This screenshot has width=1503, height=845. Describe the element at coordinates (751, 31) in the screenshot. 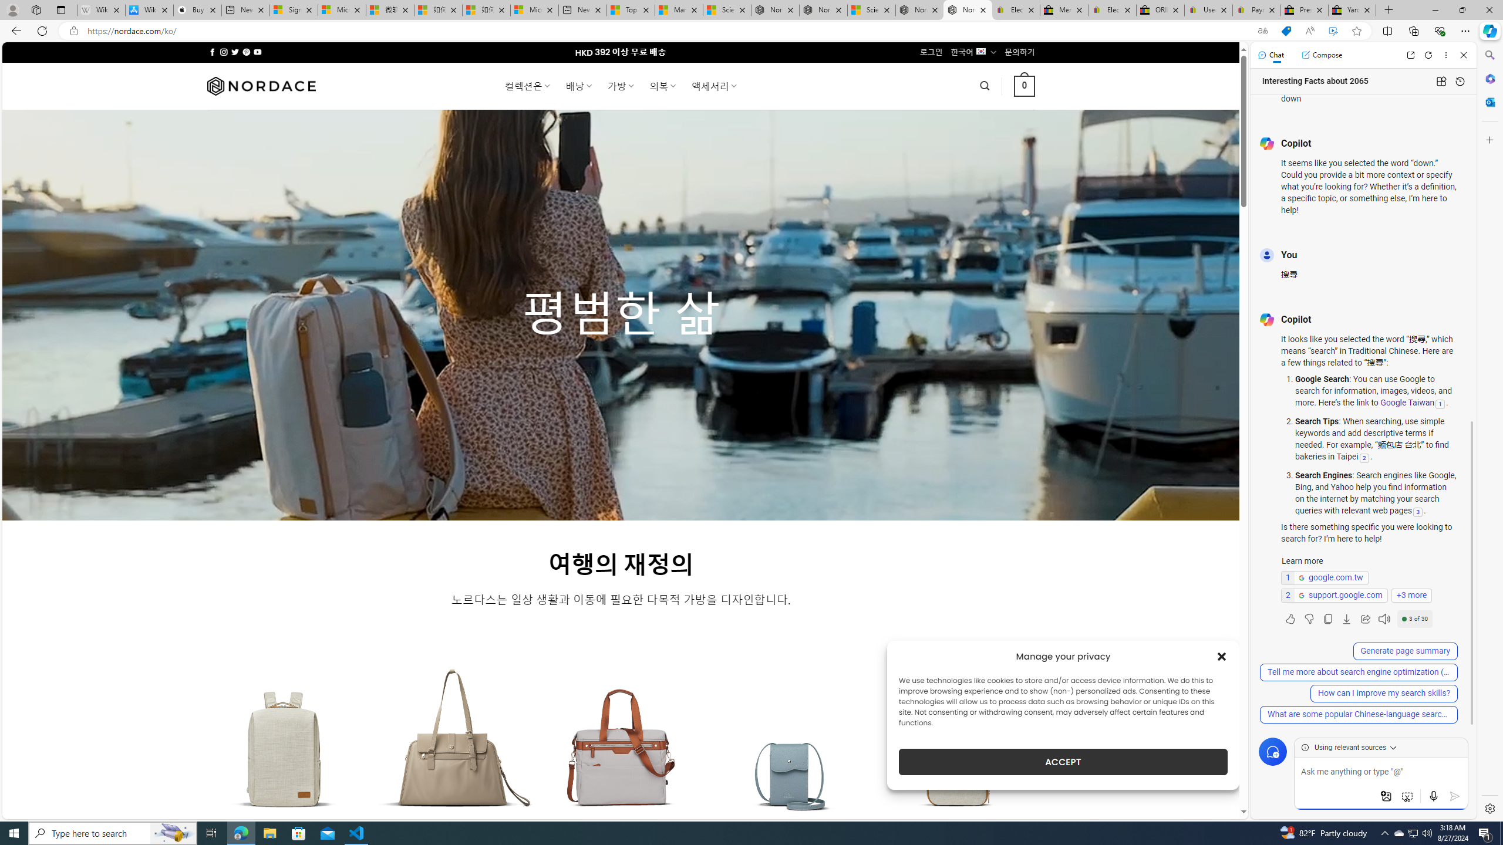

I see `App bar` at that location.